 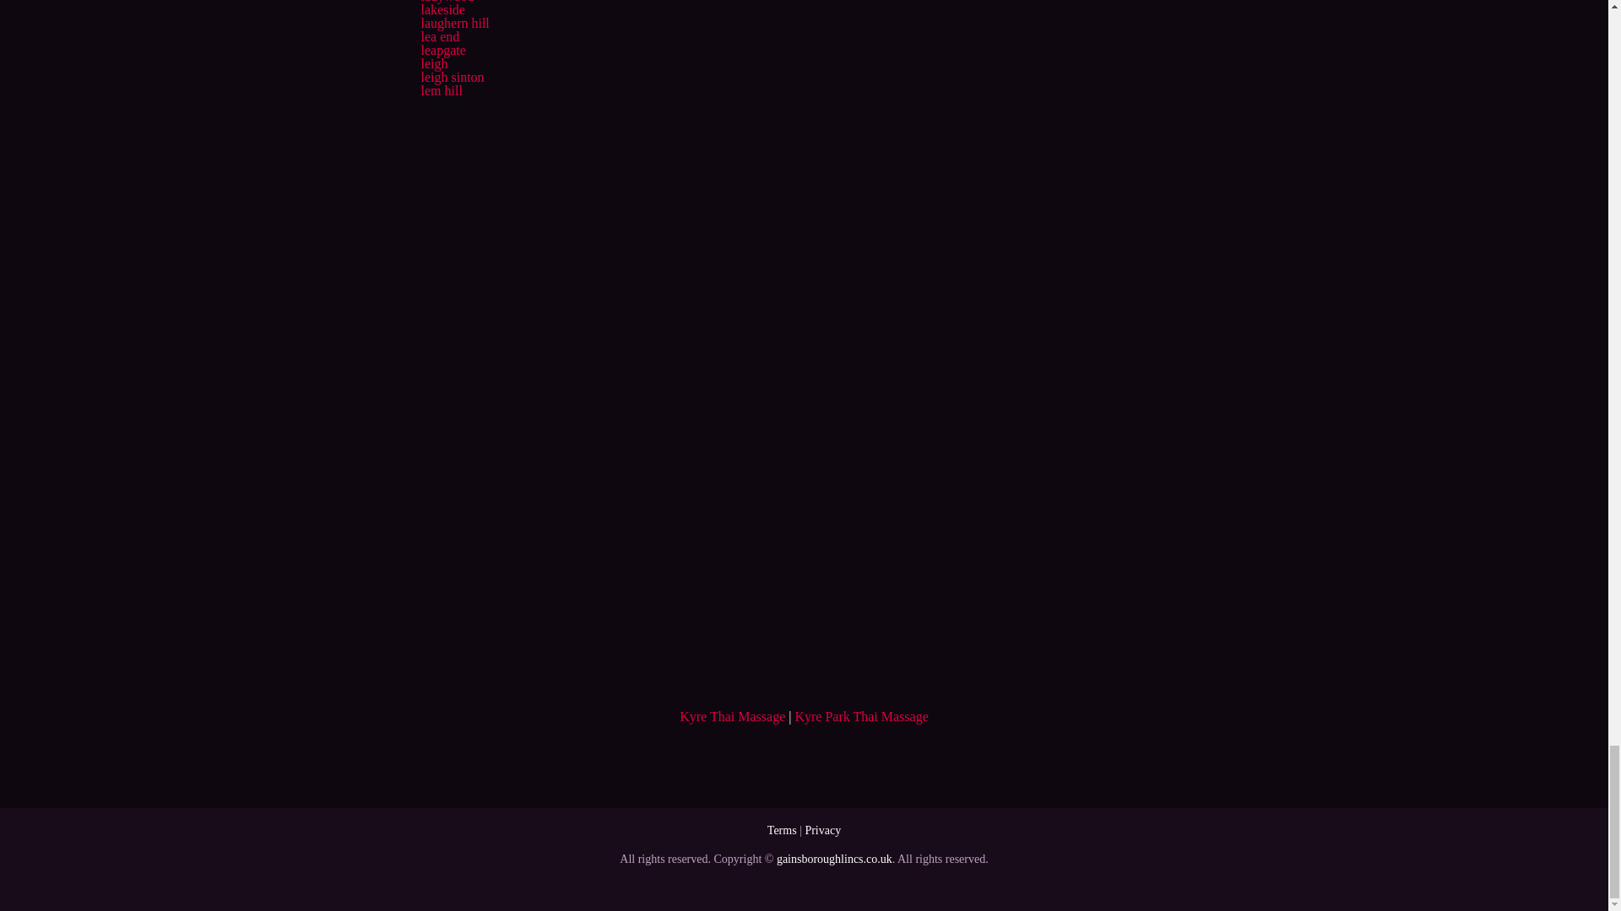 I want to click on Kyre Thai Massage, so click(x=731, y=716).